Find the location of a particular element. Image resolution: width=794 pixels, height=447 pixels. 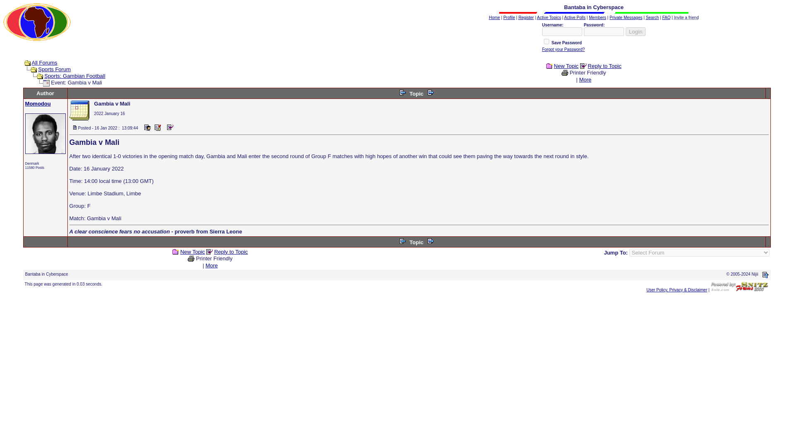

Invite a friend is located at coordinates (686, 17).